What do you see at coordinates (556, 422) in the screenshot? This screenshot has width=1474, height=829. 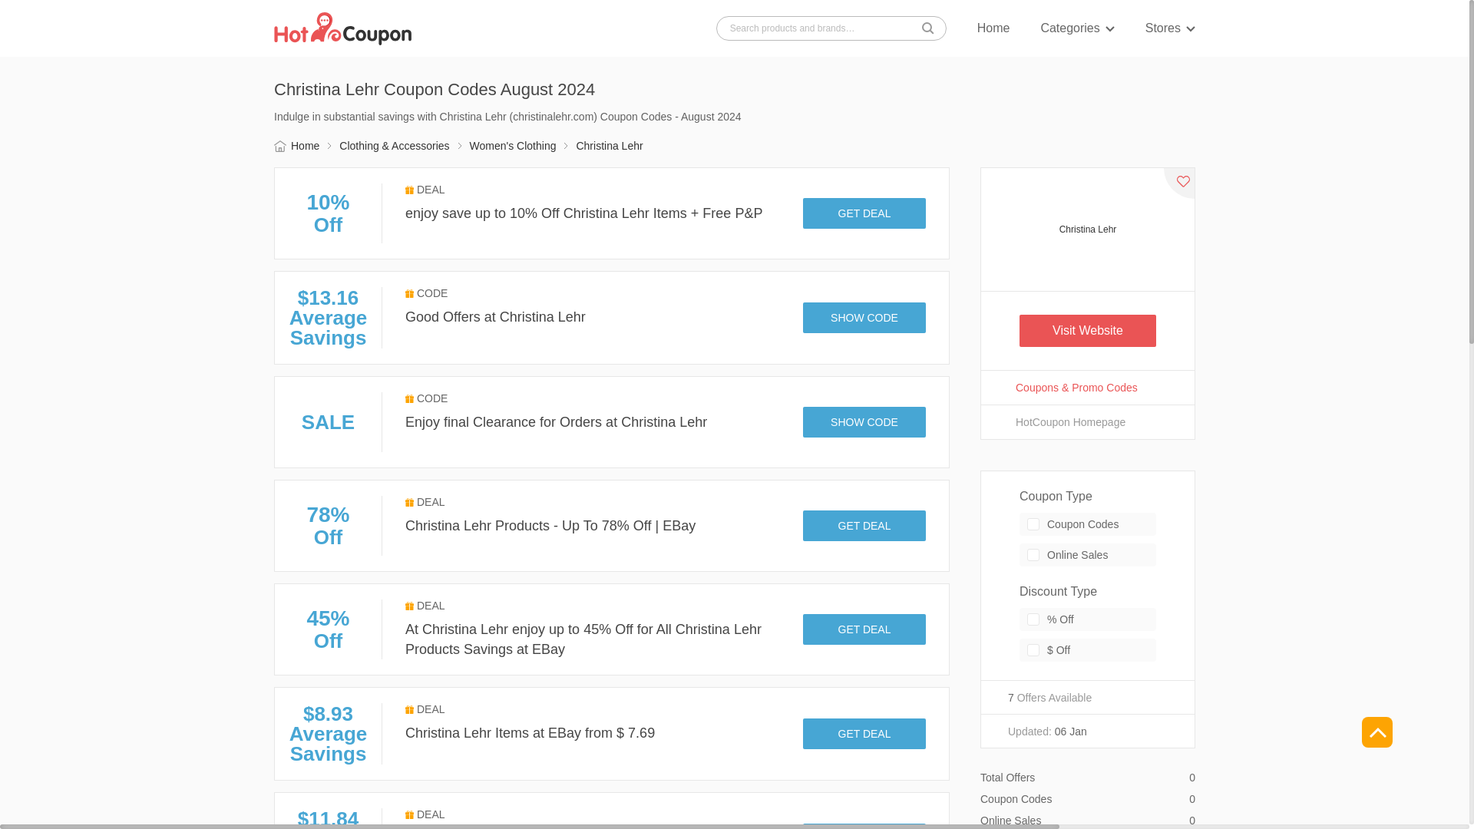 I see `Enjoy final Clearance for Orders at Christina Lehr` at bounding box center [556, 422].